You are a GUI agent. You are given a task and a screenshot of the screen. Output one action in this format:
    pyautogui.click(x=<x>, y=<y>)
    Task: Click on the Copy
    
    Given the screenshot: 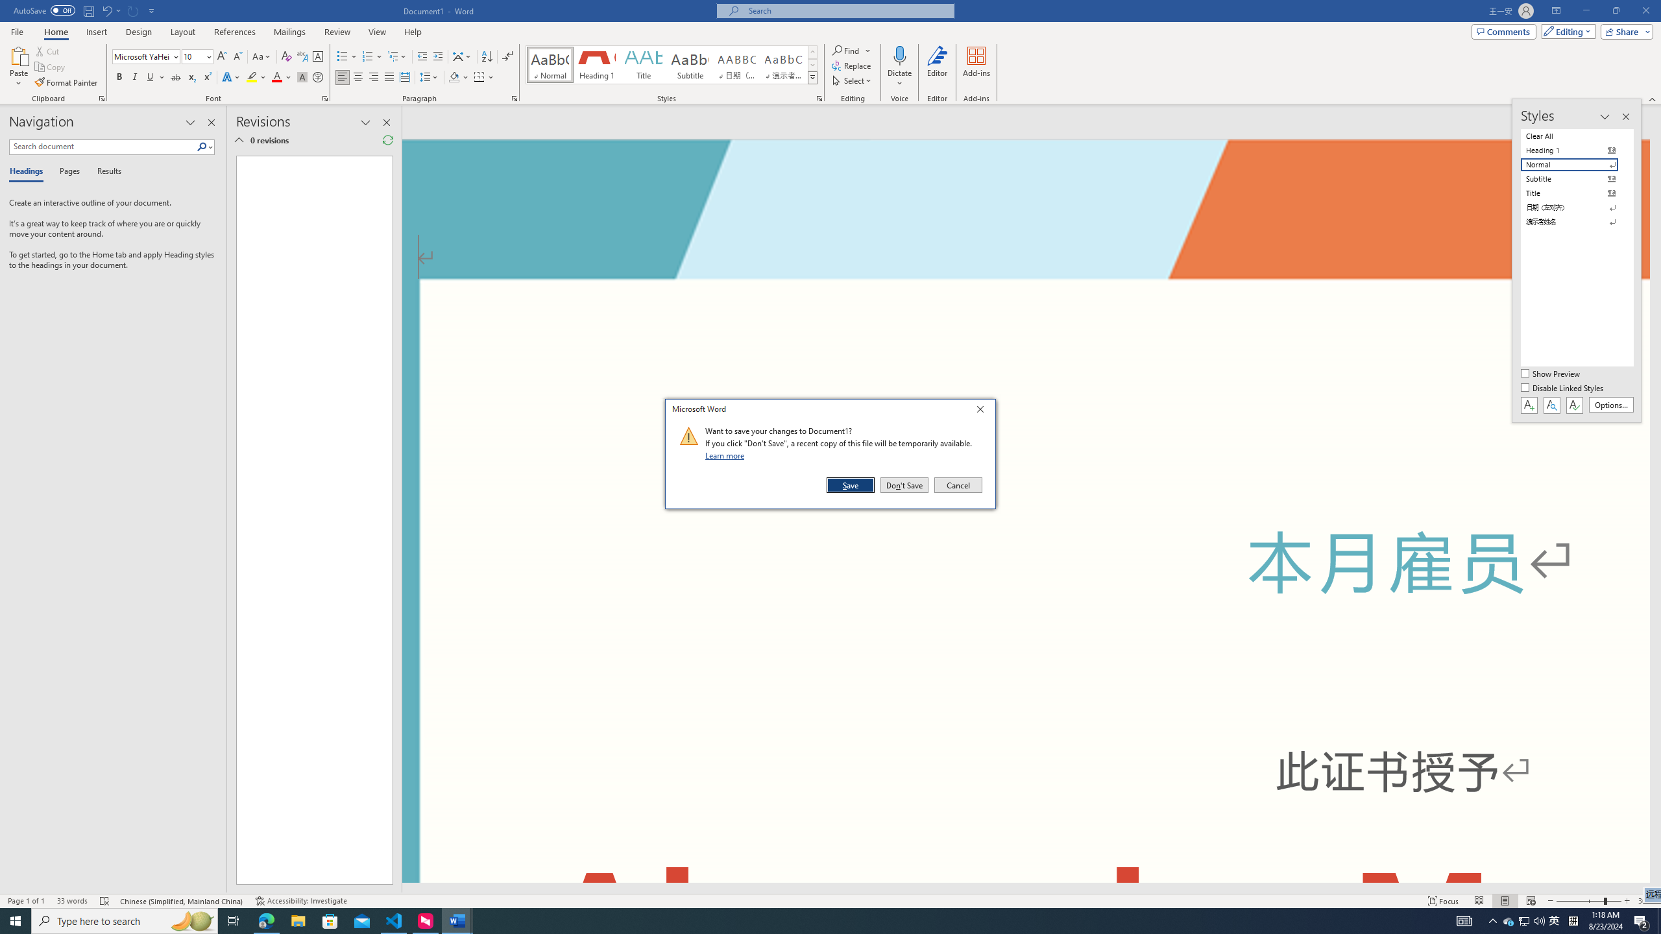 What is the action you would take?
    pyautogui.click(x=51, y=67)
    